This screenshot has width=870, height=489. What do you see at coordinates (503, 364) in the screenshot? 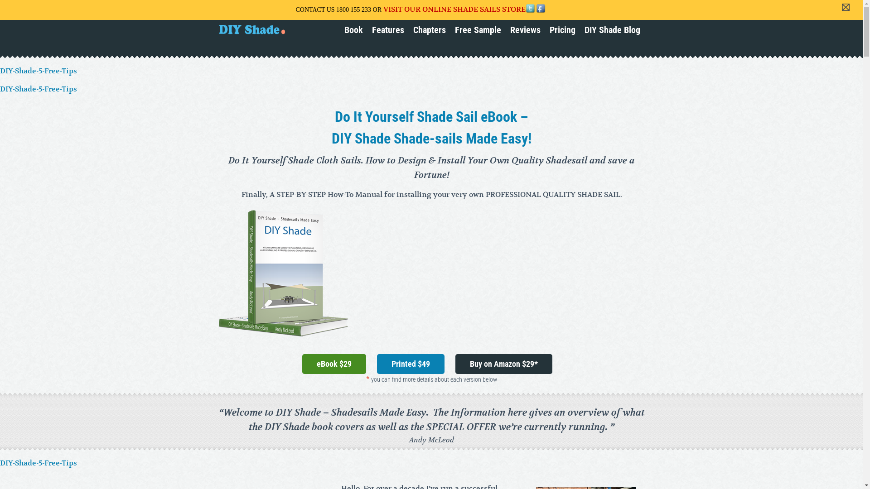
I see `Buy on Amazon $29*` at bounding box center [503, 364].